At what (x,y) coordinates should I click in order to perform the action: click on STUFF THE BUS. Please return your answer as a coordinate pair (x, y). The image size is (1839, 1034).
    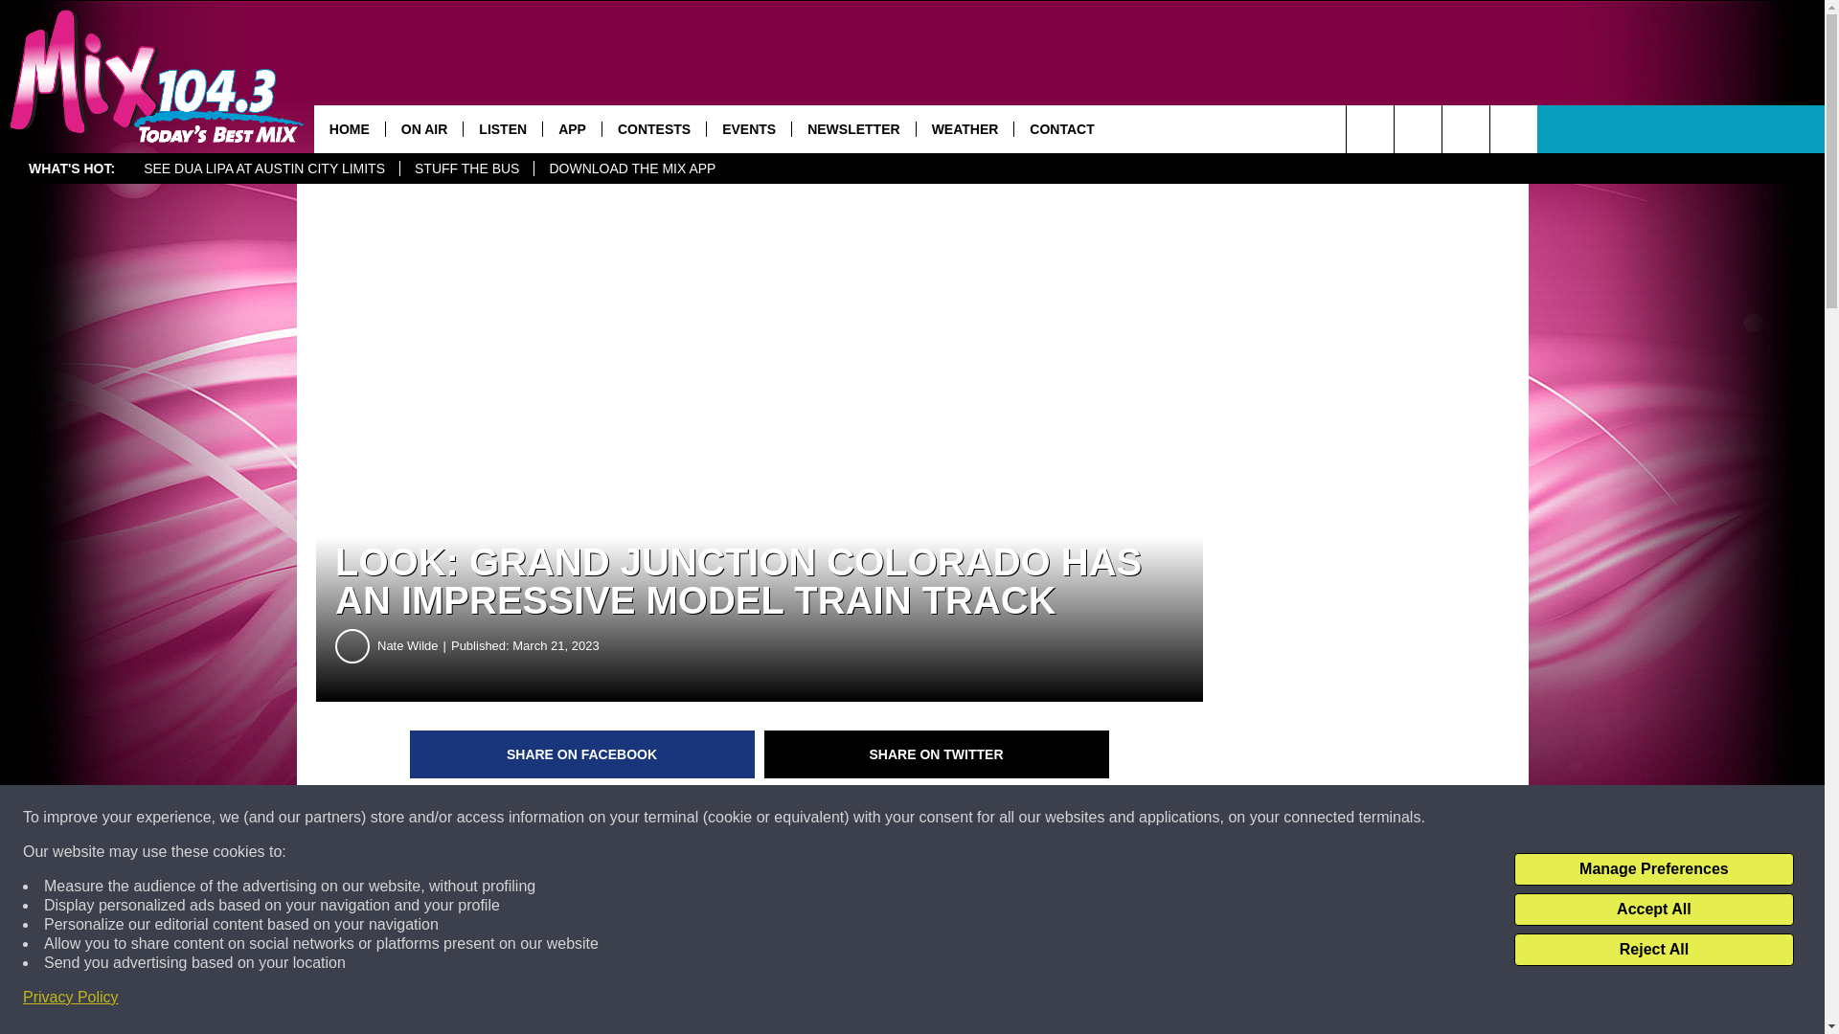
    Looking at the image, I should click on (465, 169).